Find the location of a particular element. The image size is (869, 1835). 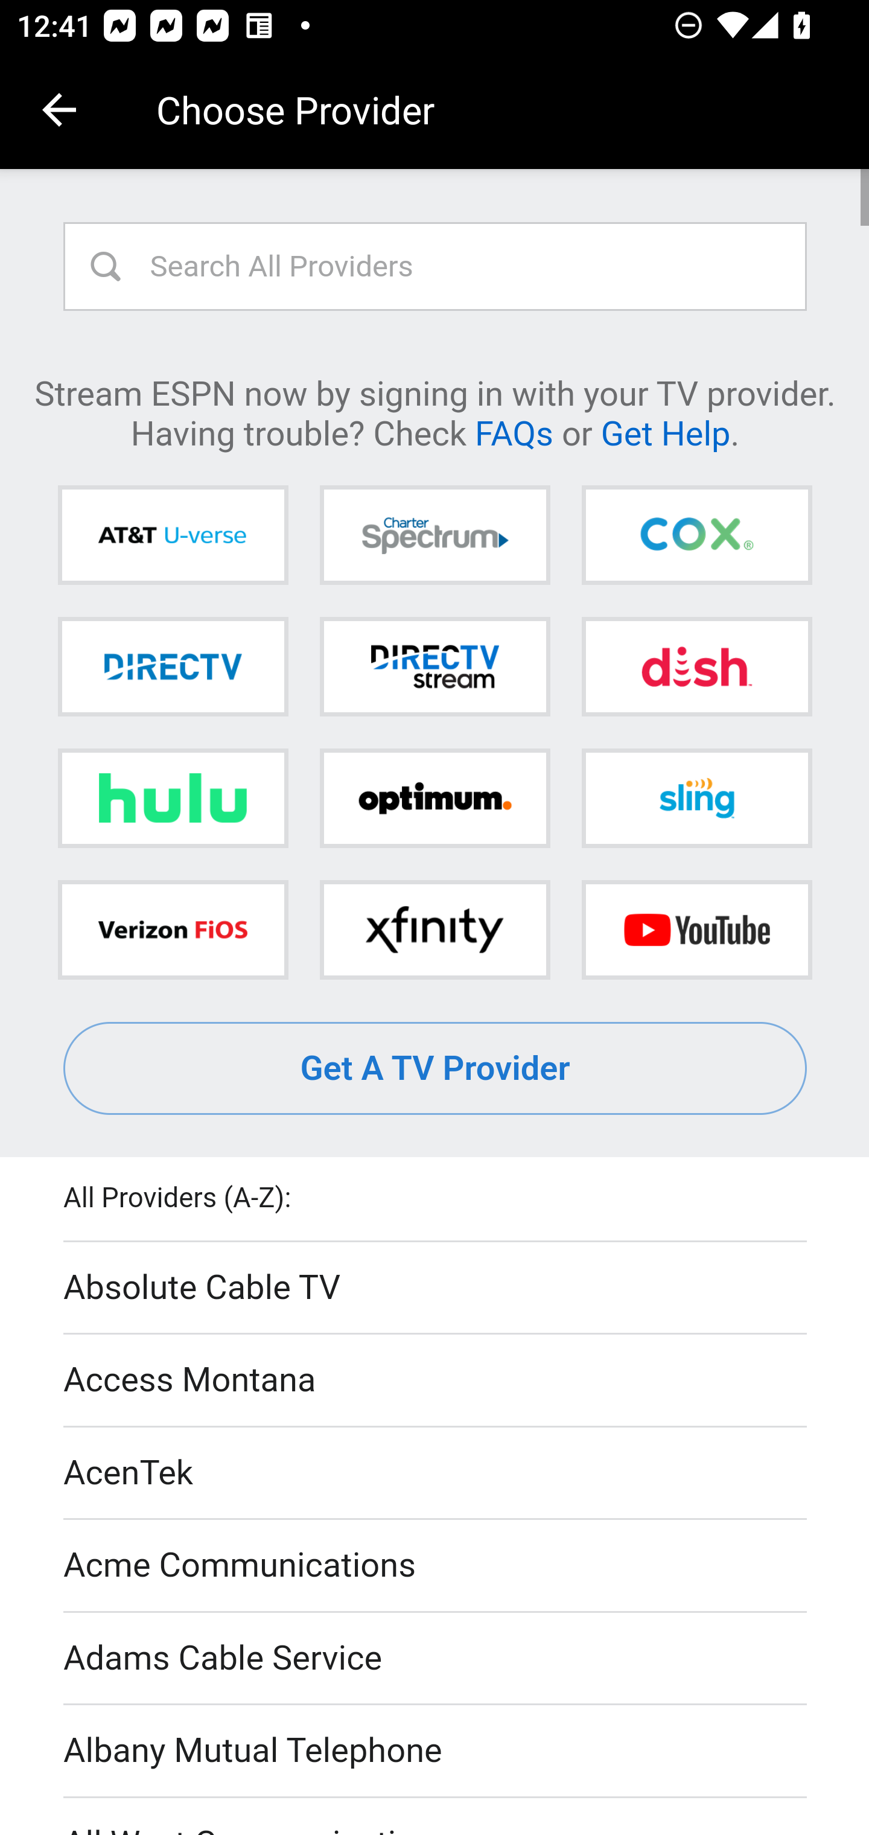

Acme Communications is located at coordinates (436, 1567).